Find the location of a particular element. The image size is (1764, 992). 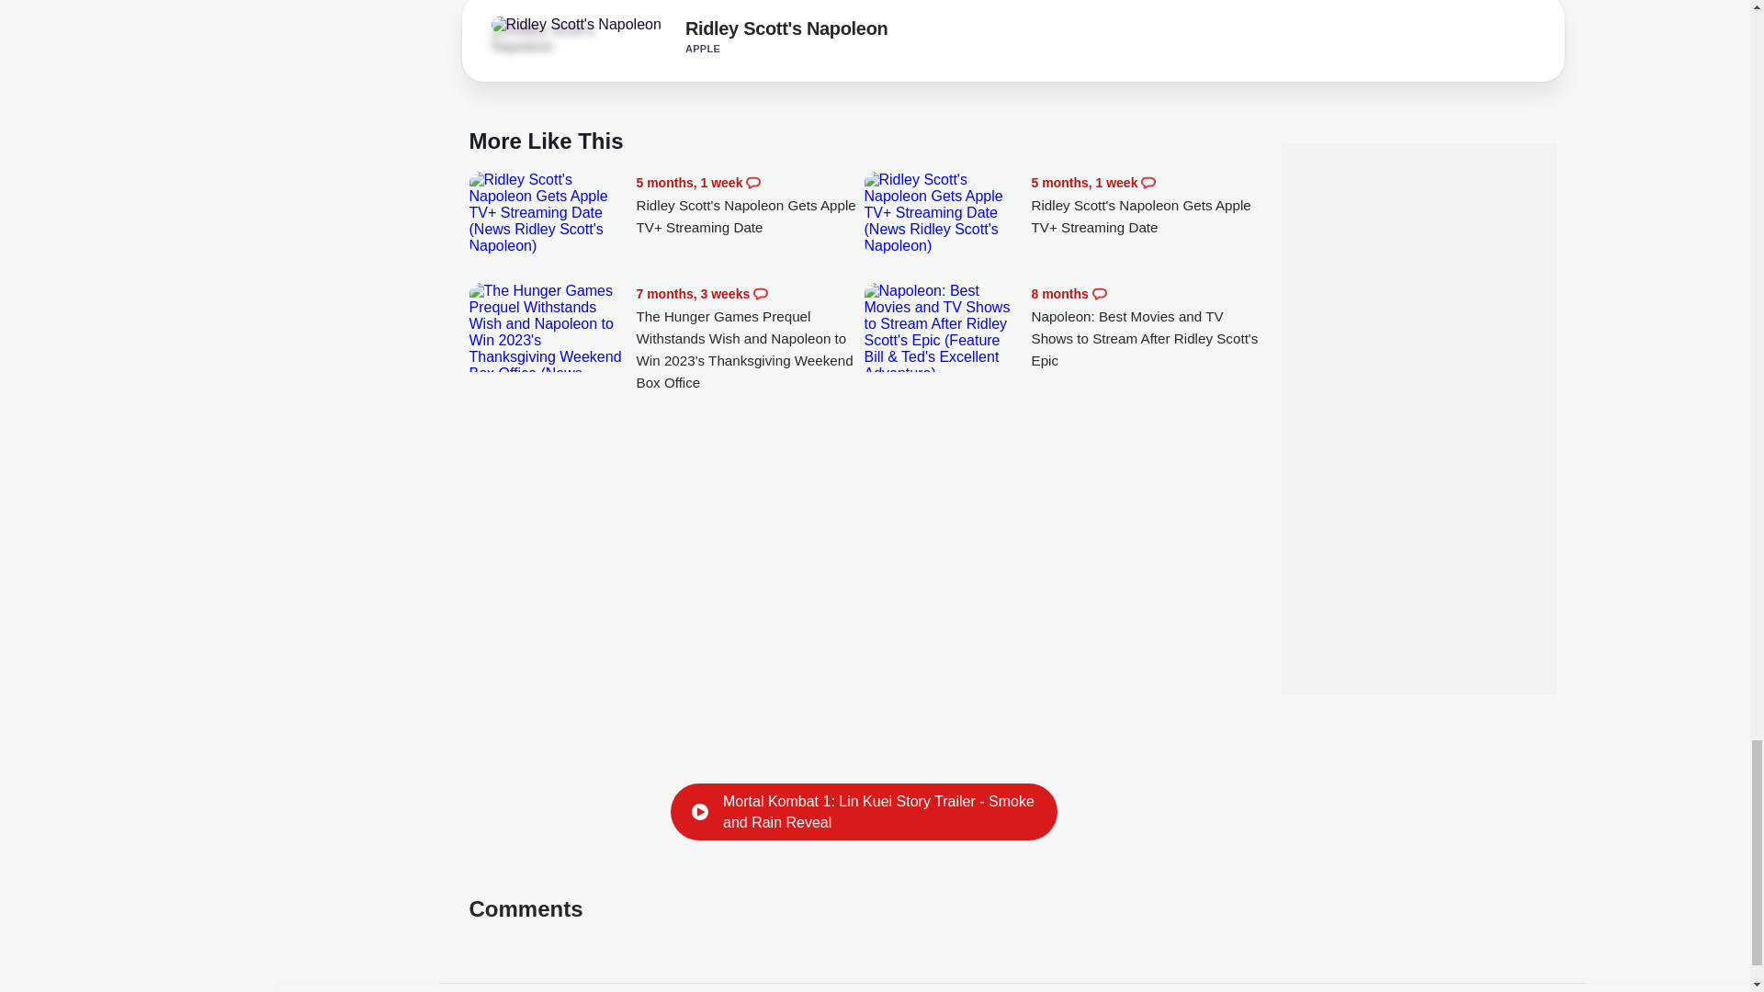

Comments is located at coordinates (753, 183).